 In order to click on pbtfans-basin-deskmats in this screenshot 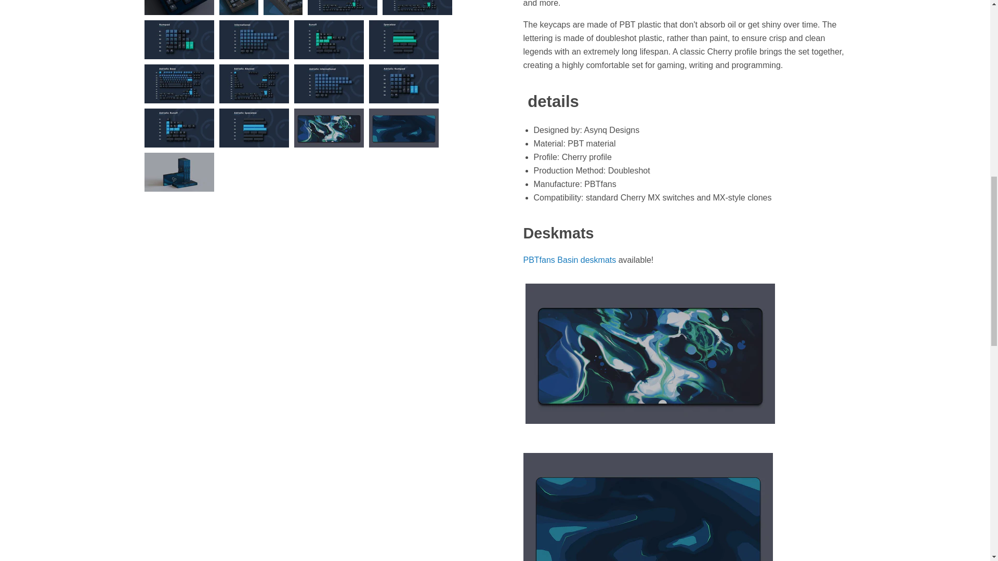, I will do `click(650, 429)`.